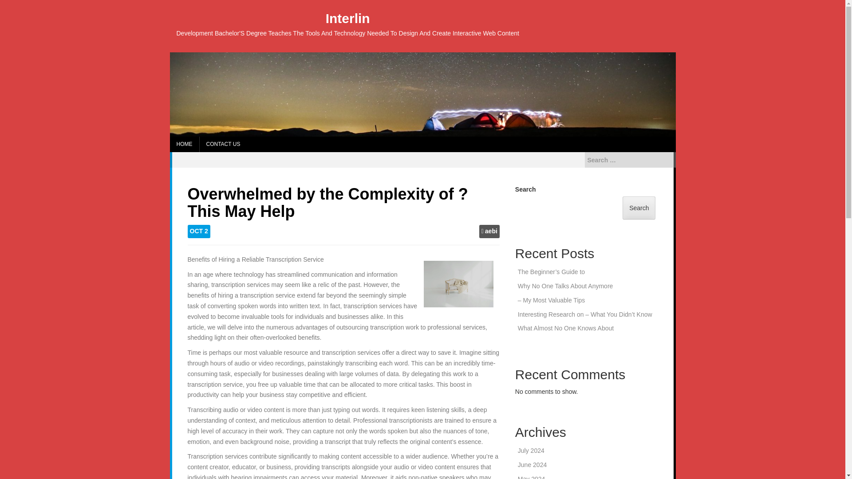 This screenshot has width=852, height=479. Describe the element at coordinates (14, 5) in the screenshot. I see `Search` at that location.